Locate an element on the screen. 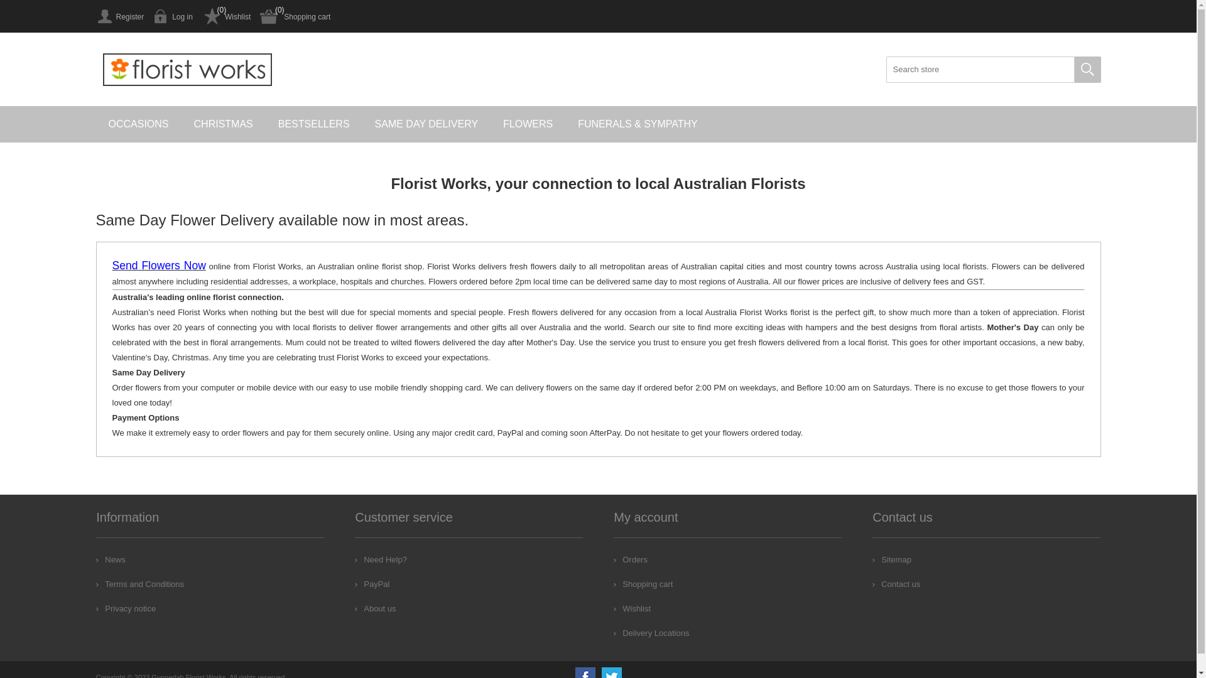 The width and height of the screenshot is (1206, 678). Delivery Locations is located at coordinates (651, 633).